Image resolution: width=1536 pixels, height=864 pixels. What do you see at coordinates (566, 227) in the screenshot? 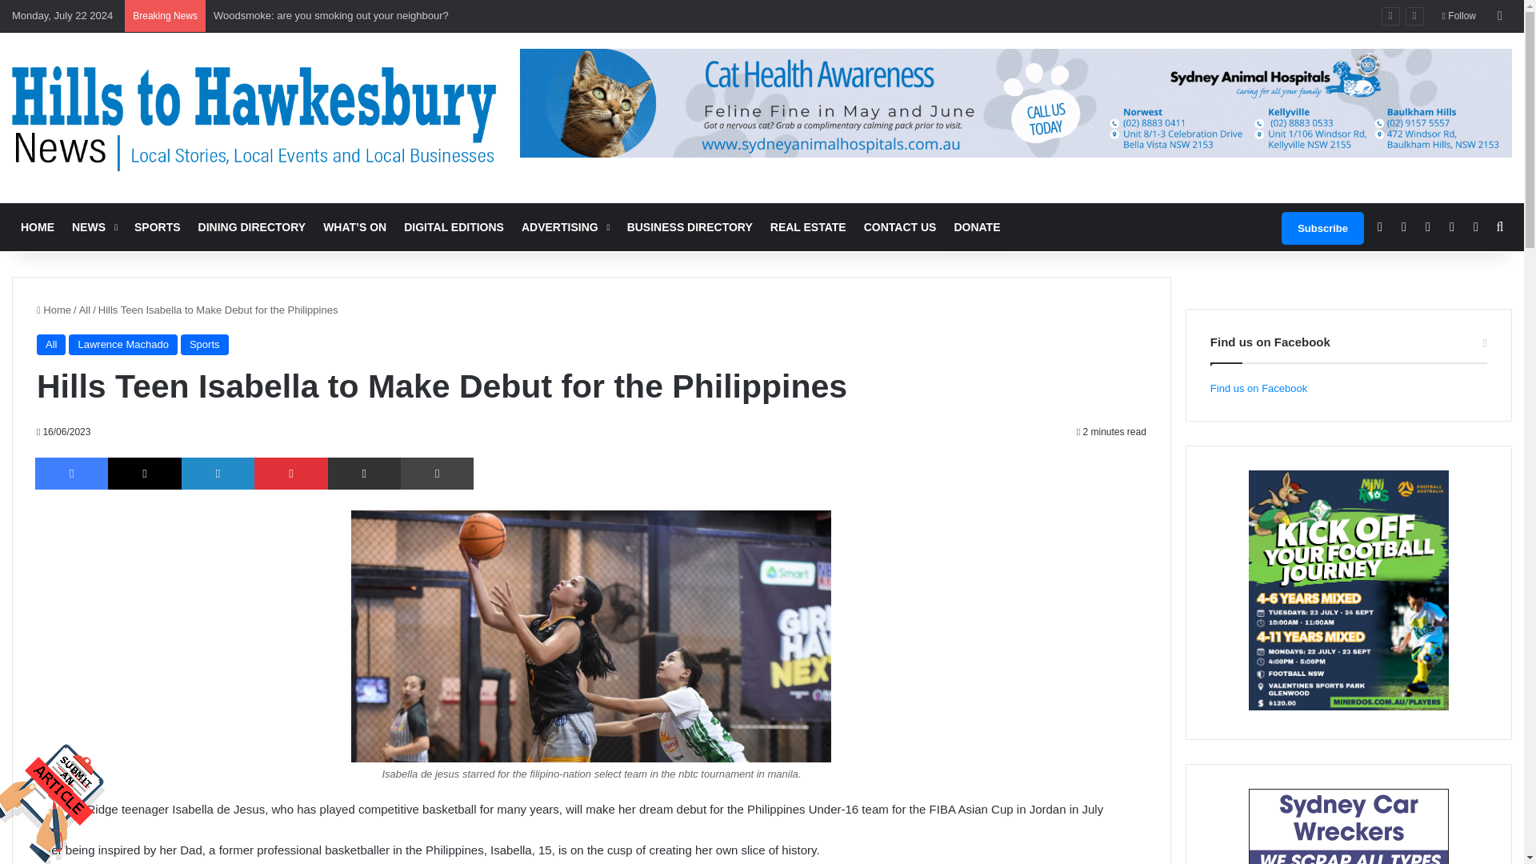
I see `ADVERTISING` at bounding box center [566, 227].